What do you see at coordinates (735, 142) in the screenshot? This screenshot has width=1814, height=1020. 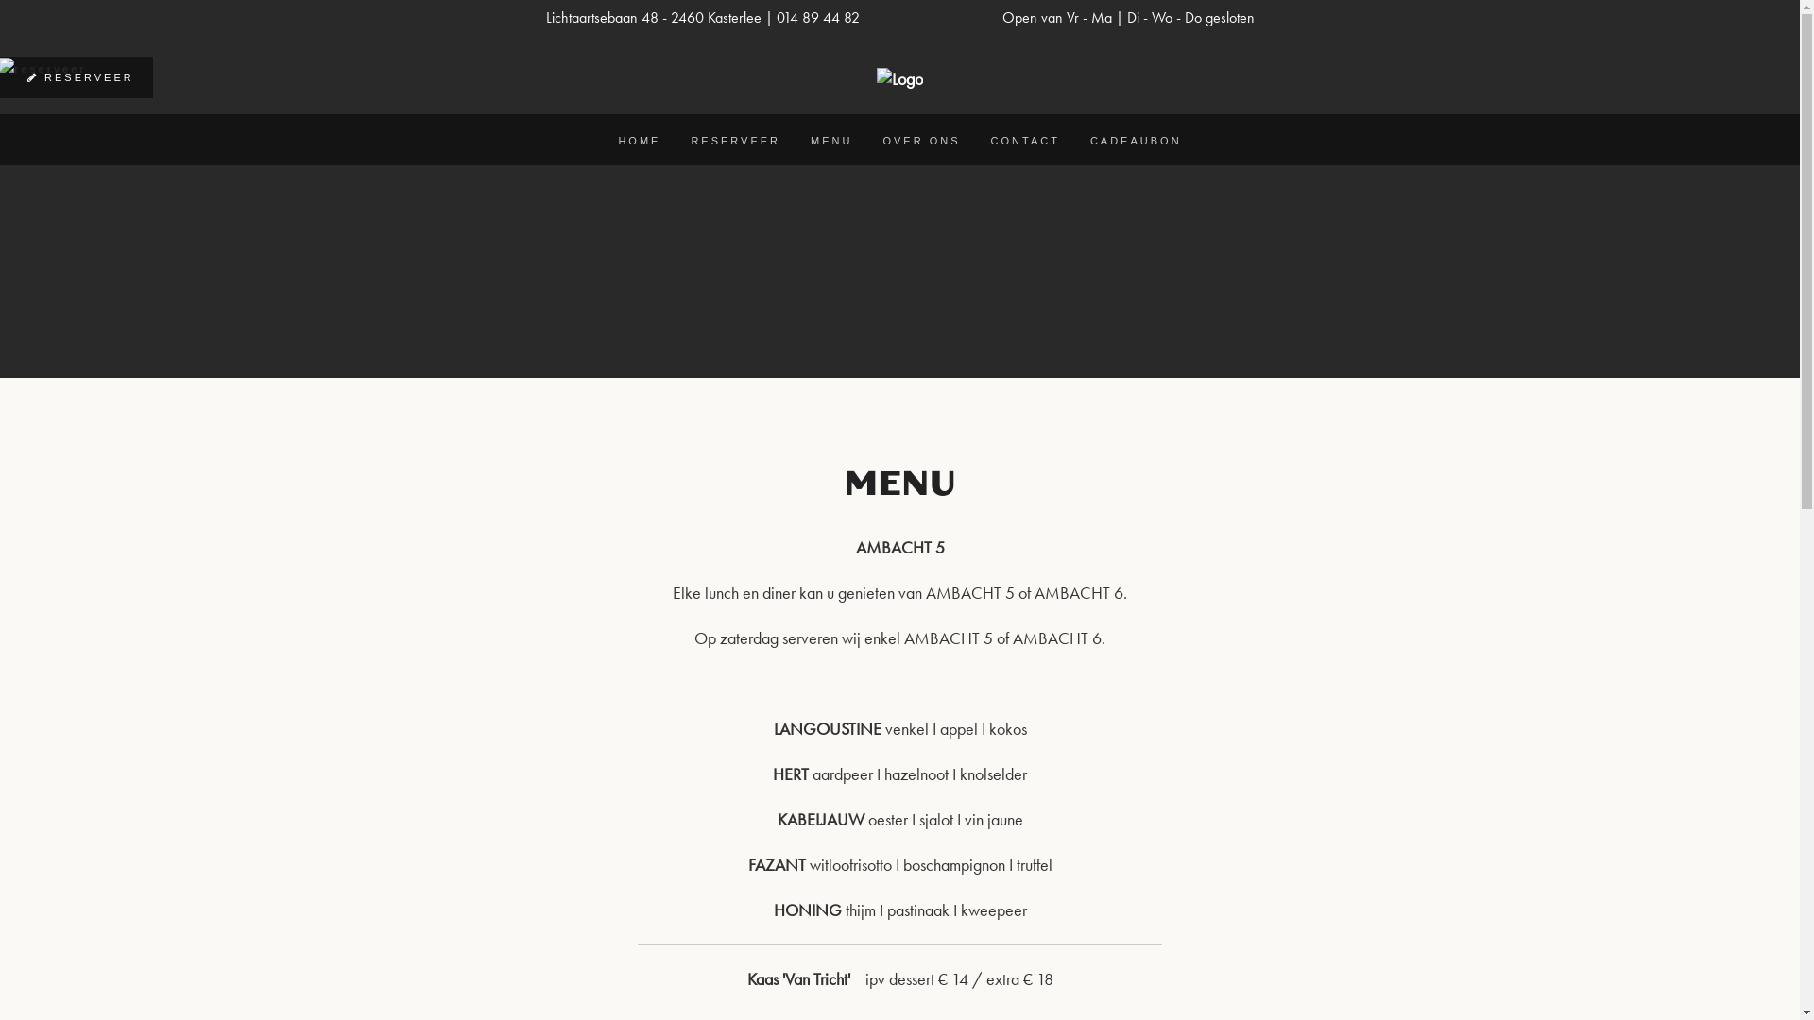 I see `RESERVEER` at bounding box center [735, 142].